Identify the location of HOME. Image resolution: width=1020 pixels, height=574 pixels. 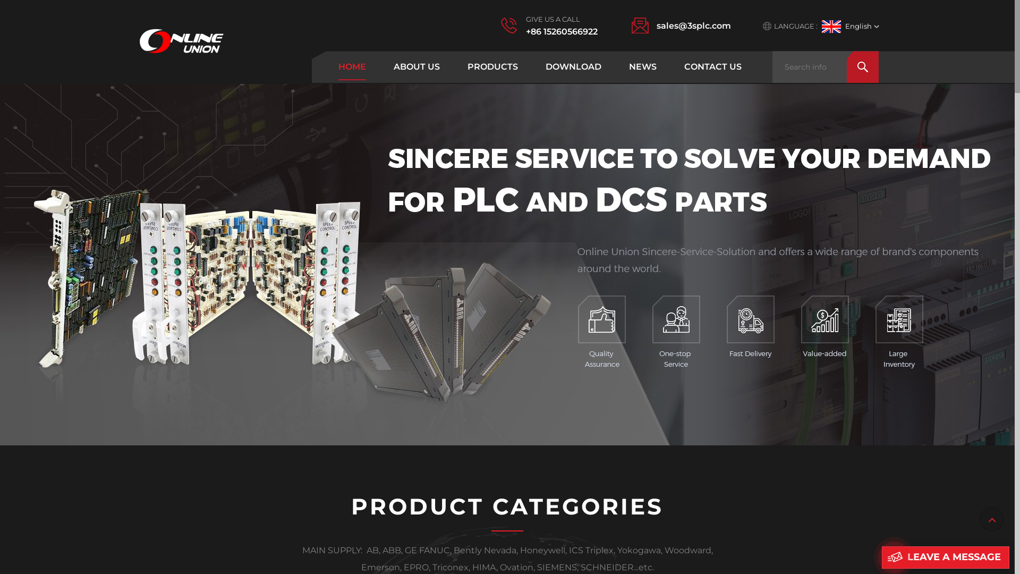
(352, 67).